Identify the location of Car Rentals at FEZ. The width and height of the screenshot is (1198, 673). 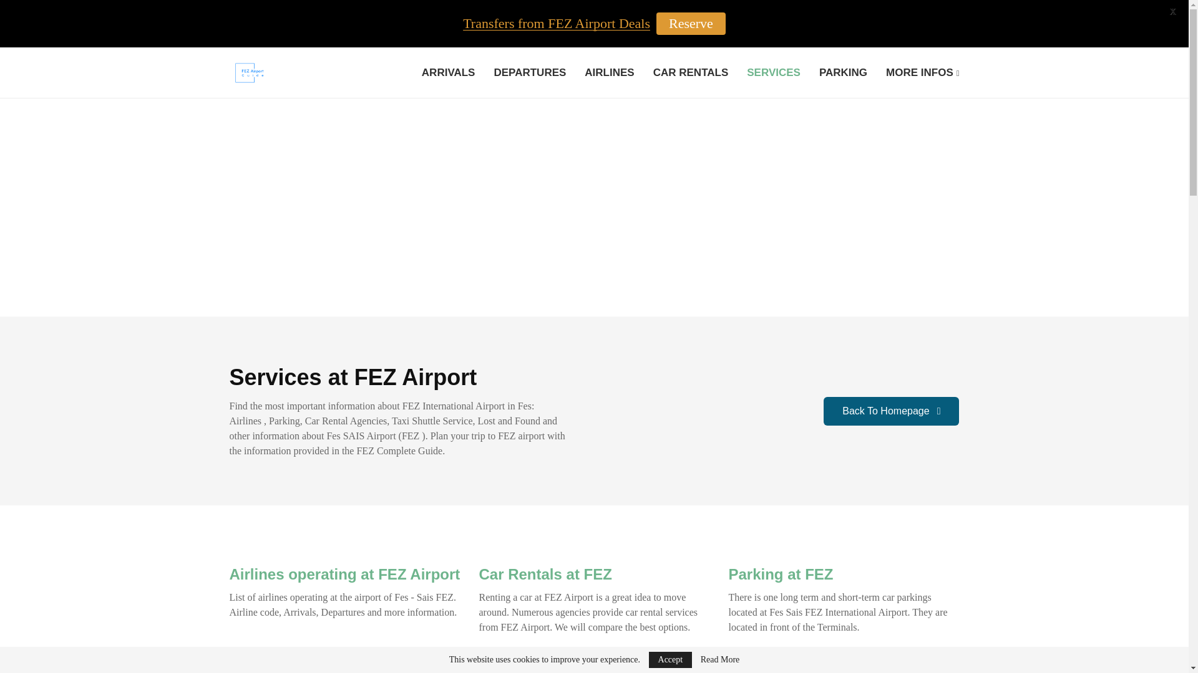
(544, 575).